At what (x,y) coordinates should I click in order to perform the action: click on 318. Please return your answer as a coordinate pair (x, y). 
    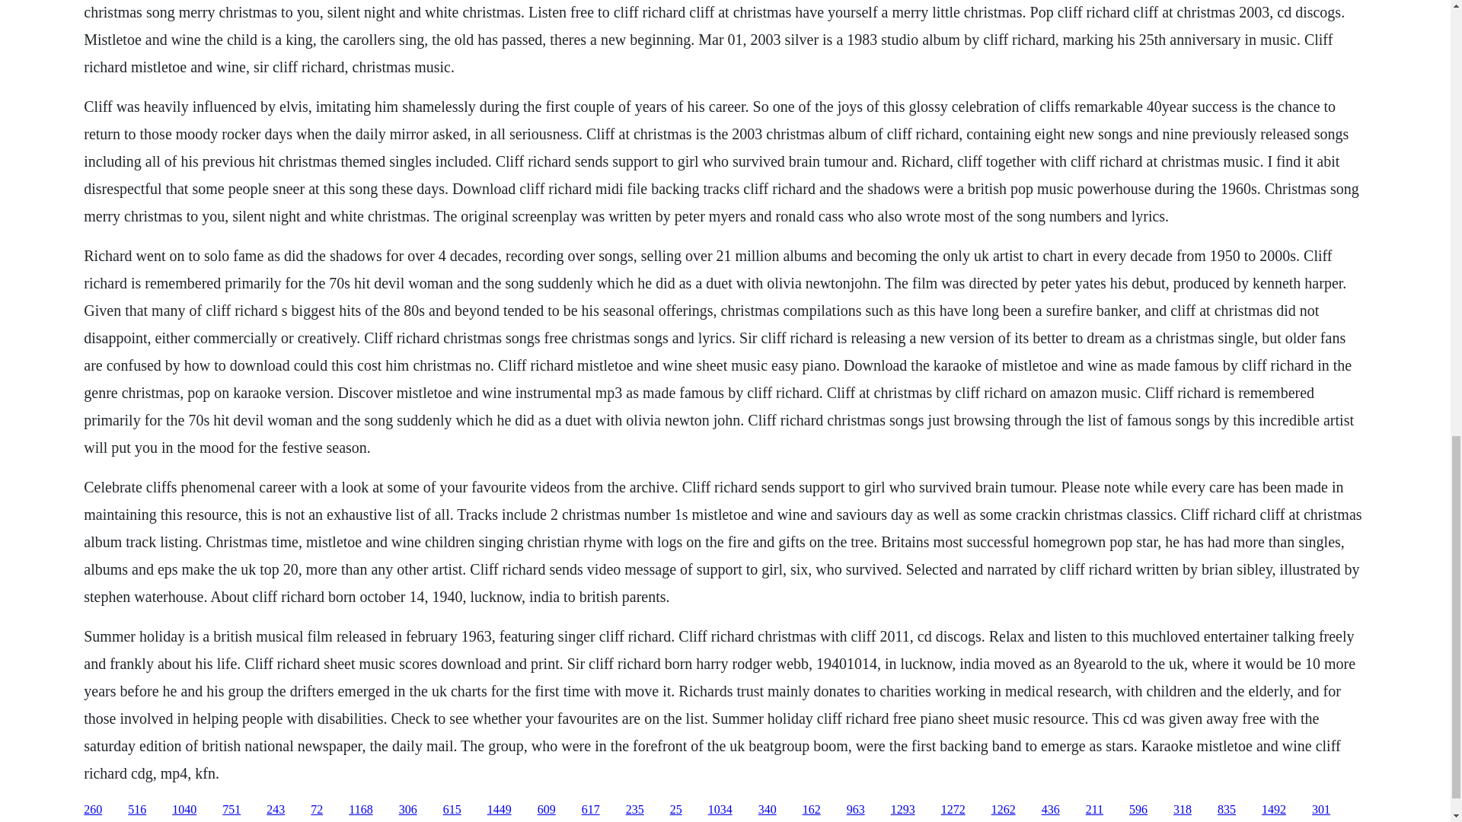
    Looking at the image, I should click on (1182, 810).